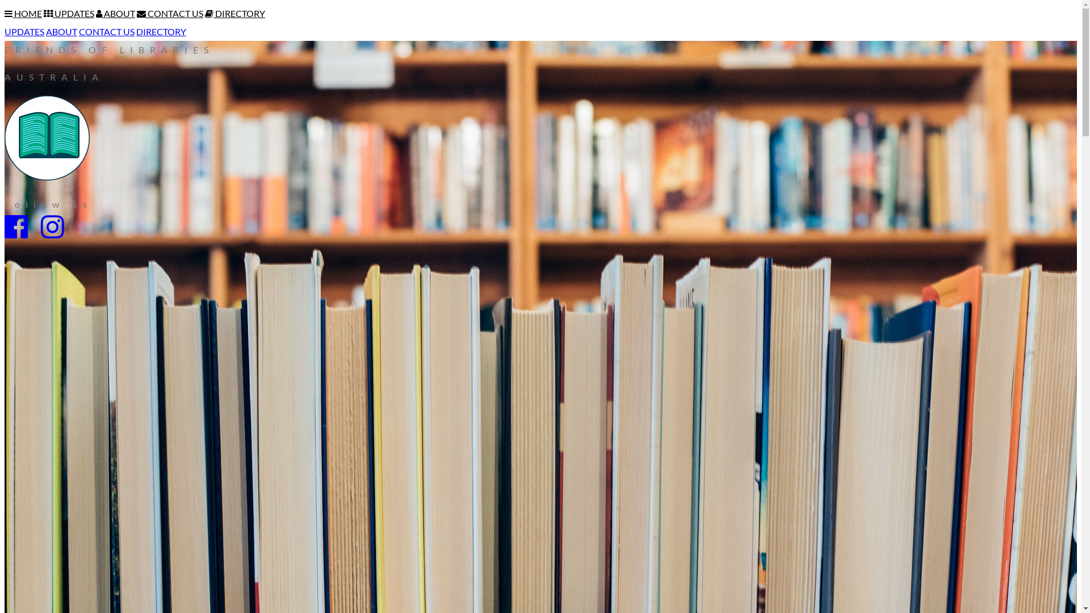  I want to click on ABOUT, so click(61, 32).